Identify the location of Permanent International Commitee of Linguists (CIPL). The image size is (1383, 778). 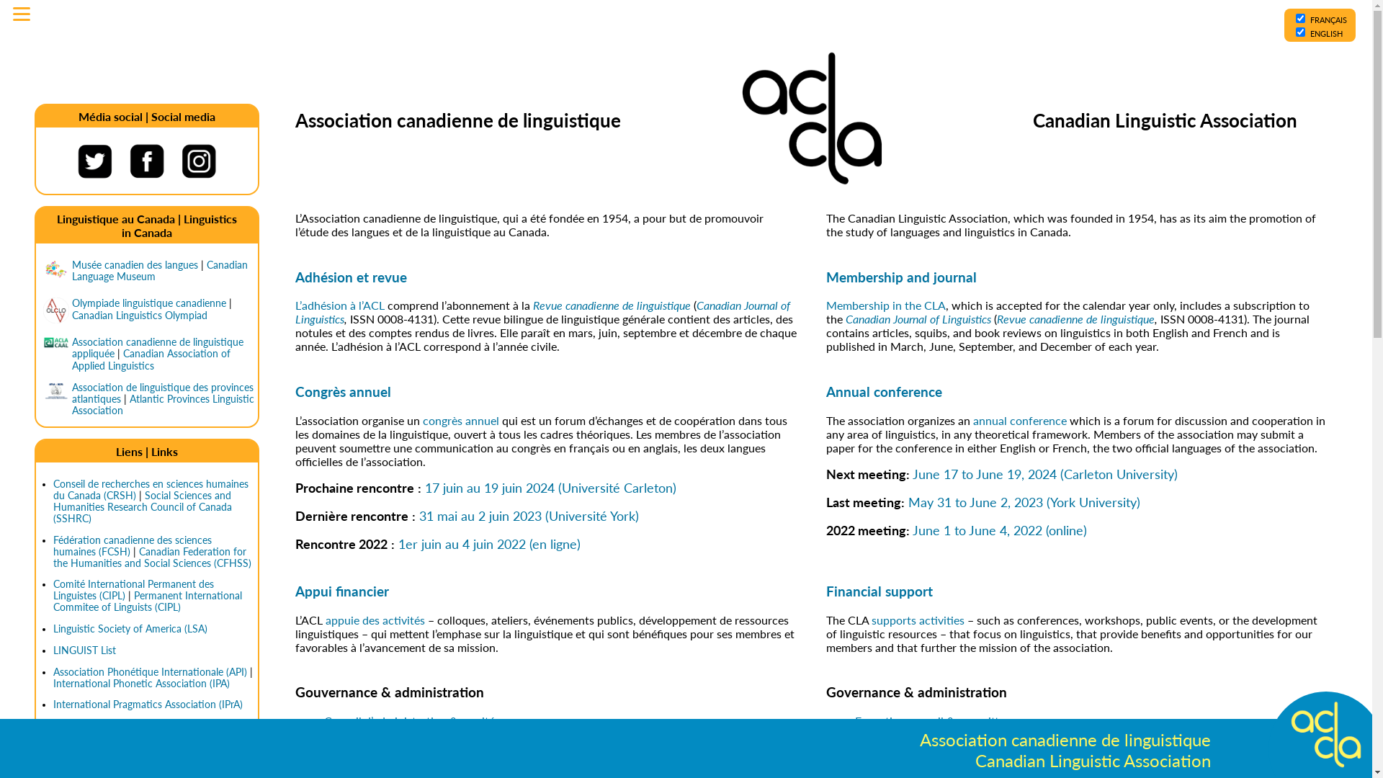
(148, 602).